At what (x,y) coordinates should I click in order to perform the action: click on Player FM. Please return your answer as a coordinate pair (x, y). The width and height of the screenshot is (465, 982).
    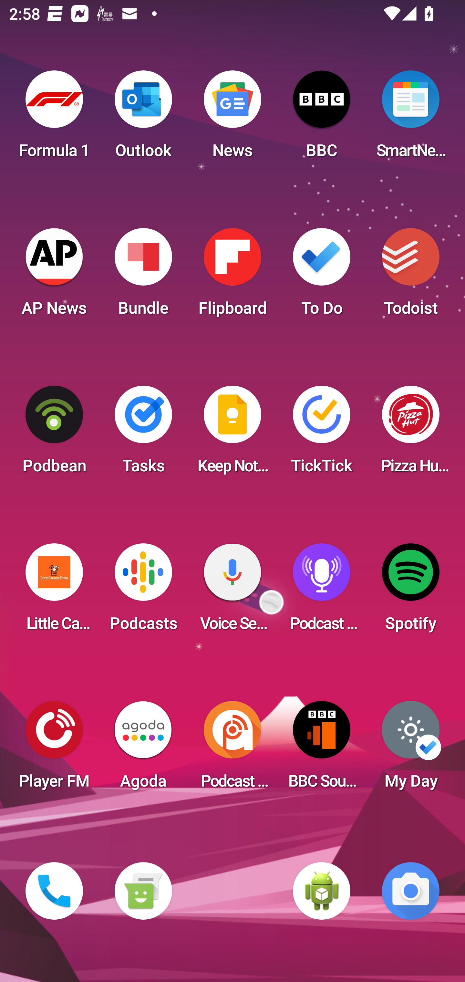
    Looking at the image, I should click on (54, 749).